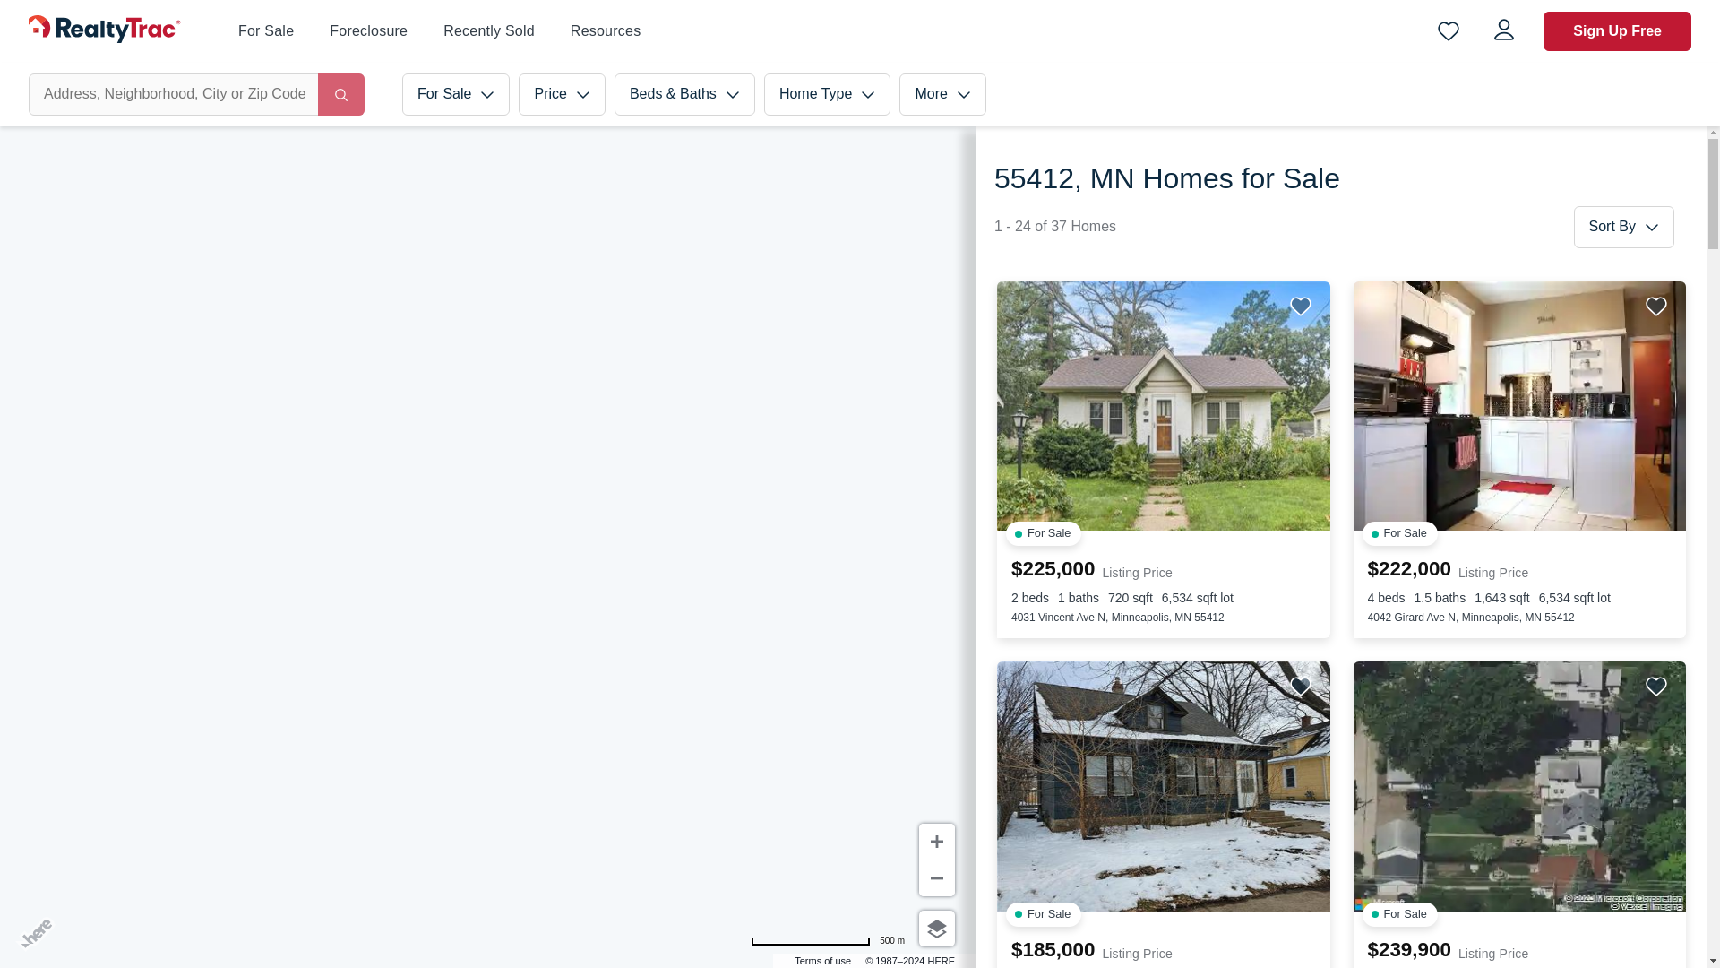 The image size is (1720, 968). Describe the element at coordinates (562, 94) in the screenshot. I see `Price` at that location.